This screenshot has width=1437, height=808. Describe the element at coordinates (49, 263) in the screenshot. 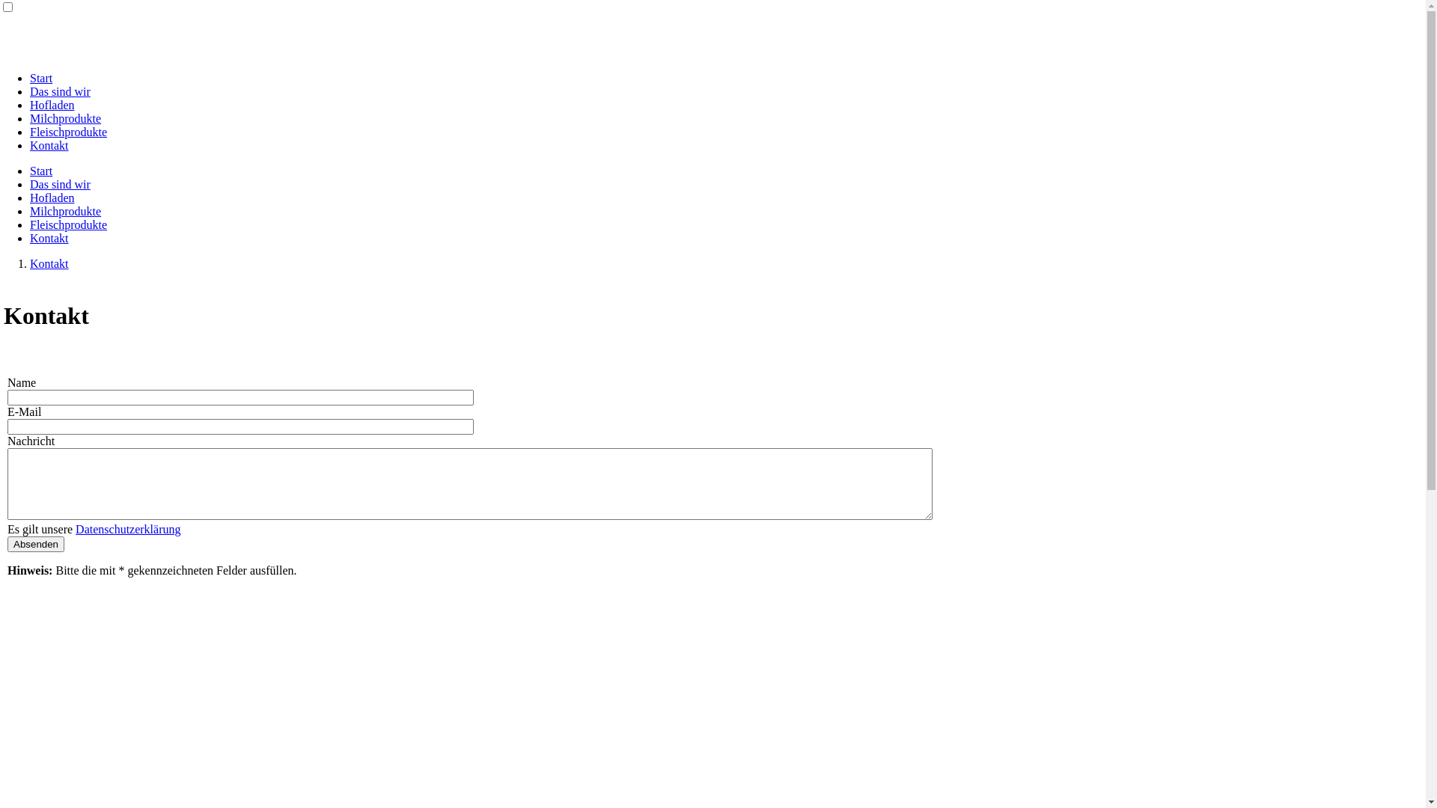

I see `Kontakt` at that location.